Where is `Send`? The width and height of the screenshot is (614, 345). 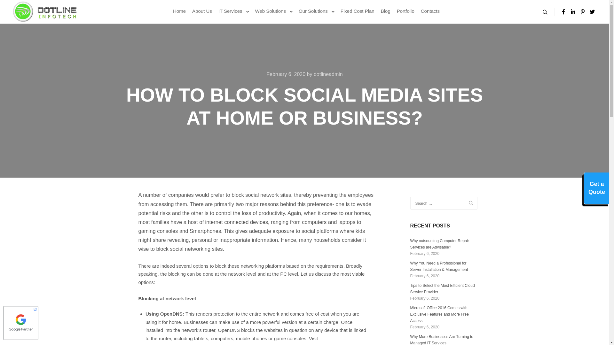 Send is located at coordinates (586, 191).